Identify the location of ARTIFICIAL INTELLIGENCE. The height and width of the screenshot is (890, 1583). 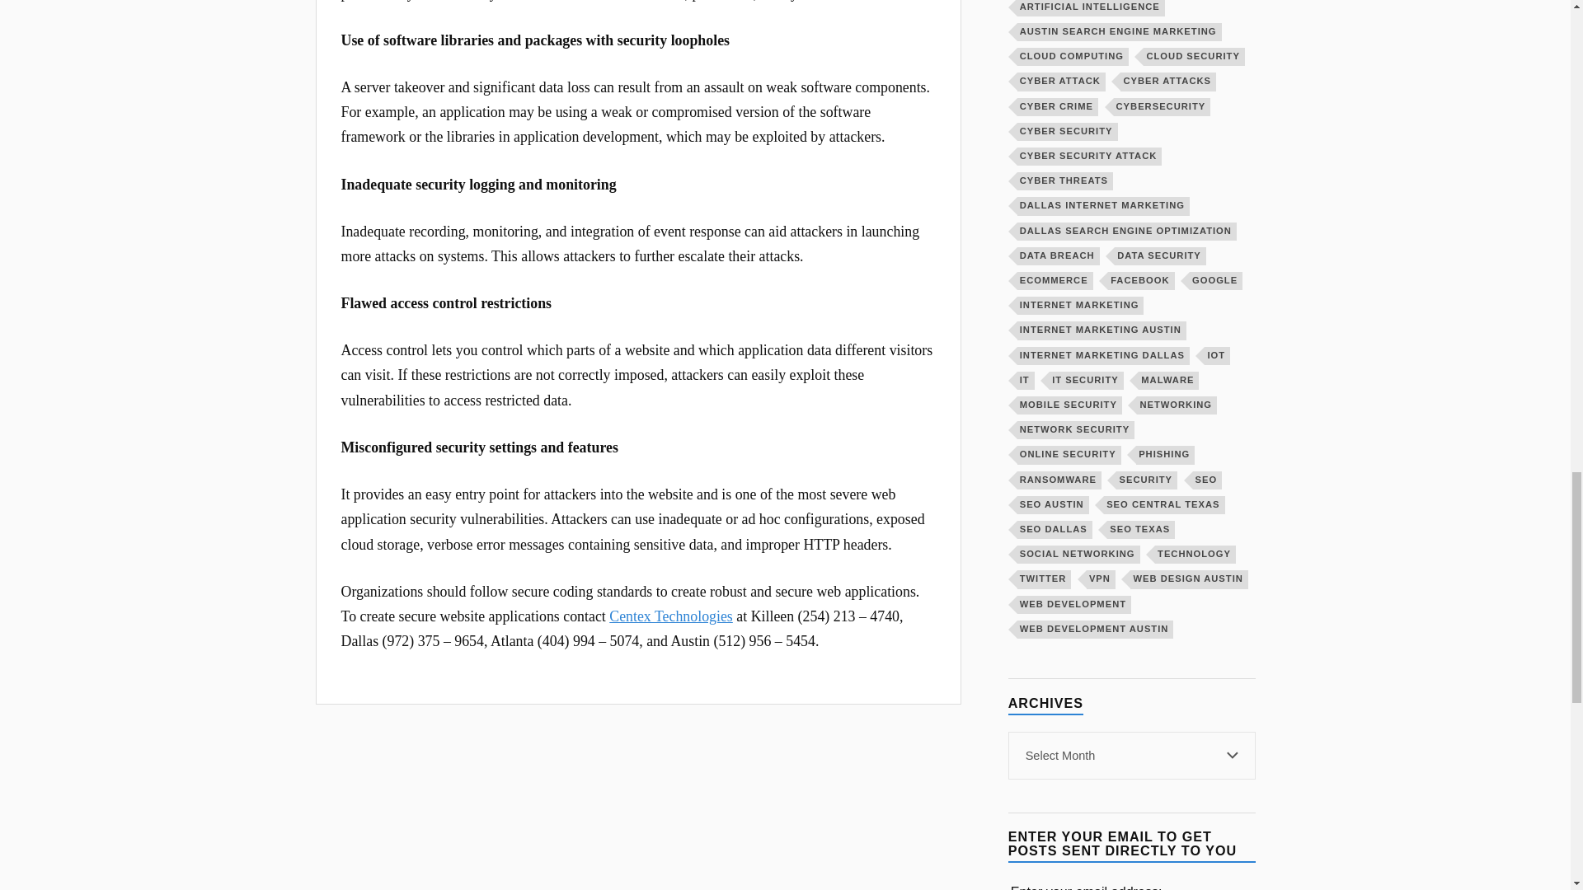
(1092, 8).